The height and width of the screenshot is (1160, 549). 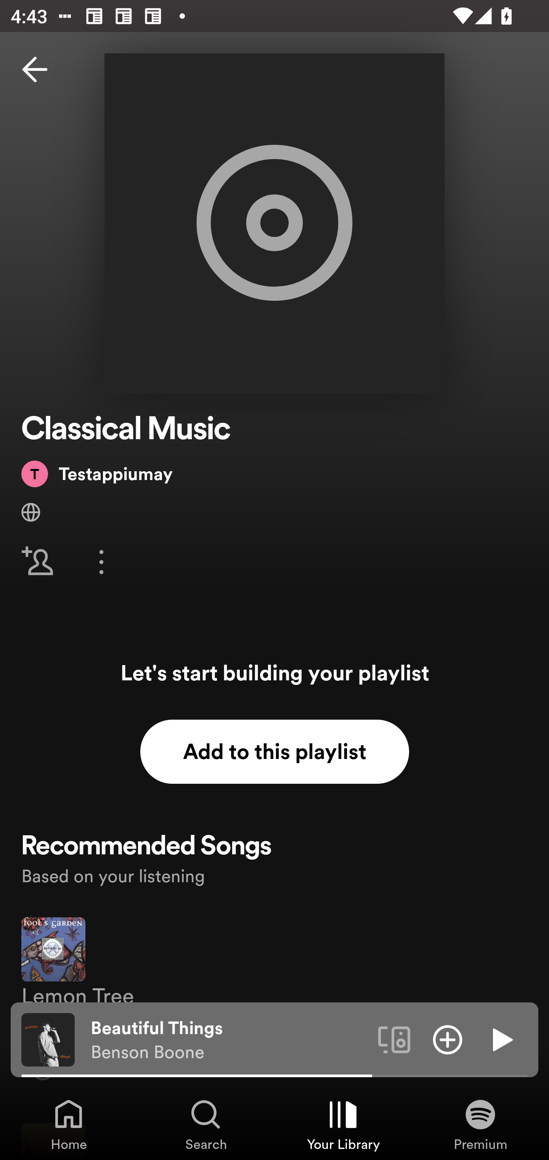 I want to click on More options for playlist Classical Music, so click(x=101, y=562).